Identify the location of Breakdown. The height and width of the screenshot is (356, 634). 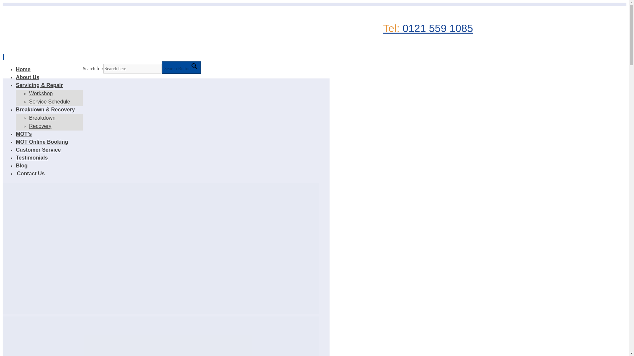
(42, 118).